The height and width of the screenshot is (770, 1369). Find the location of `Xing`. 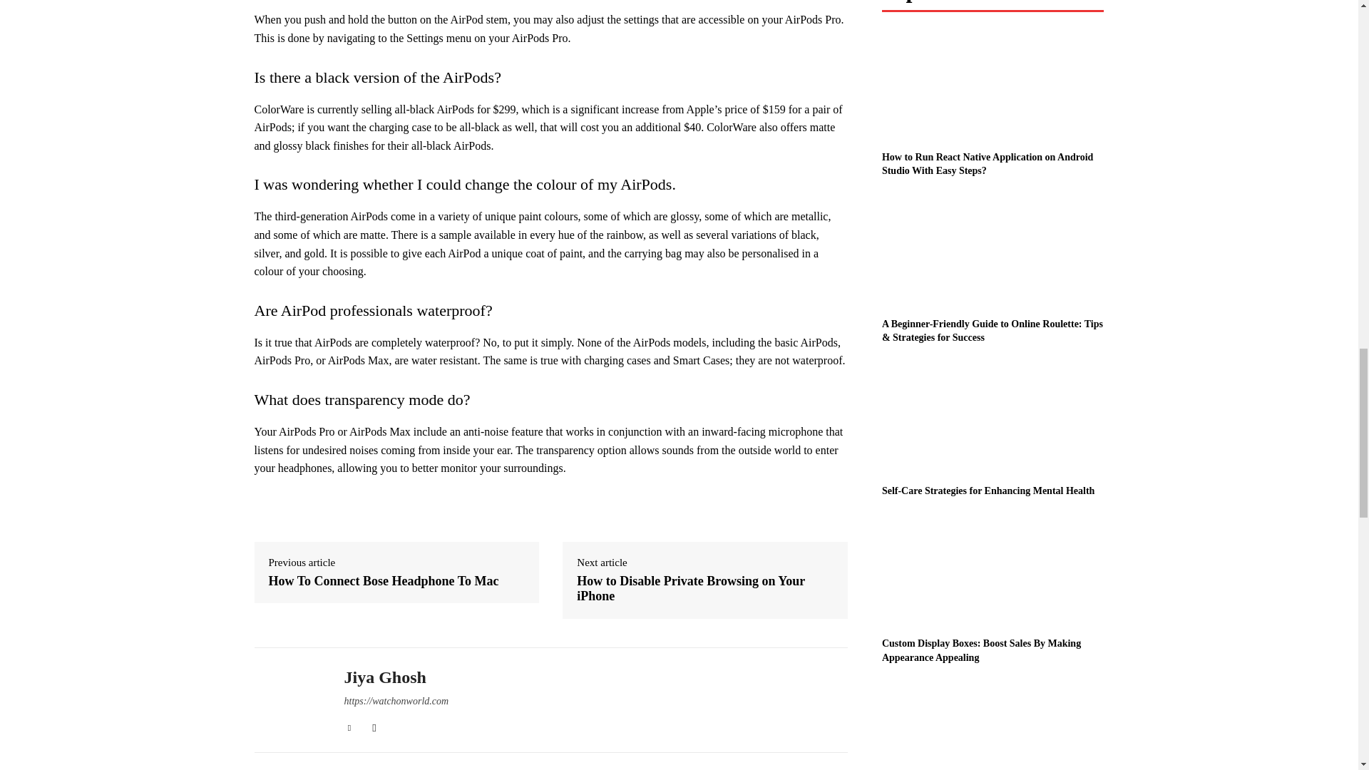

Xing is located at coordinates (375, 724).